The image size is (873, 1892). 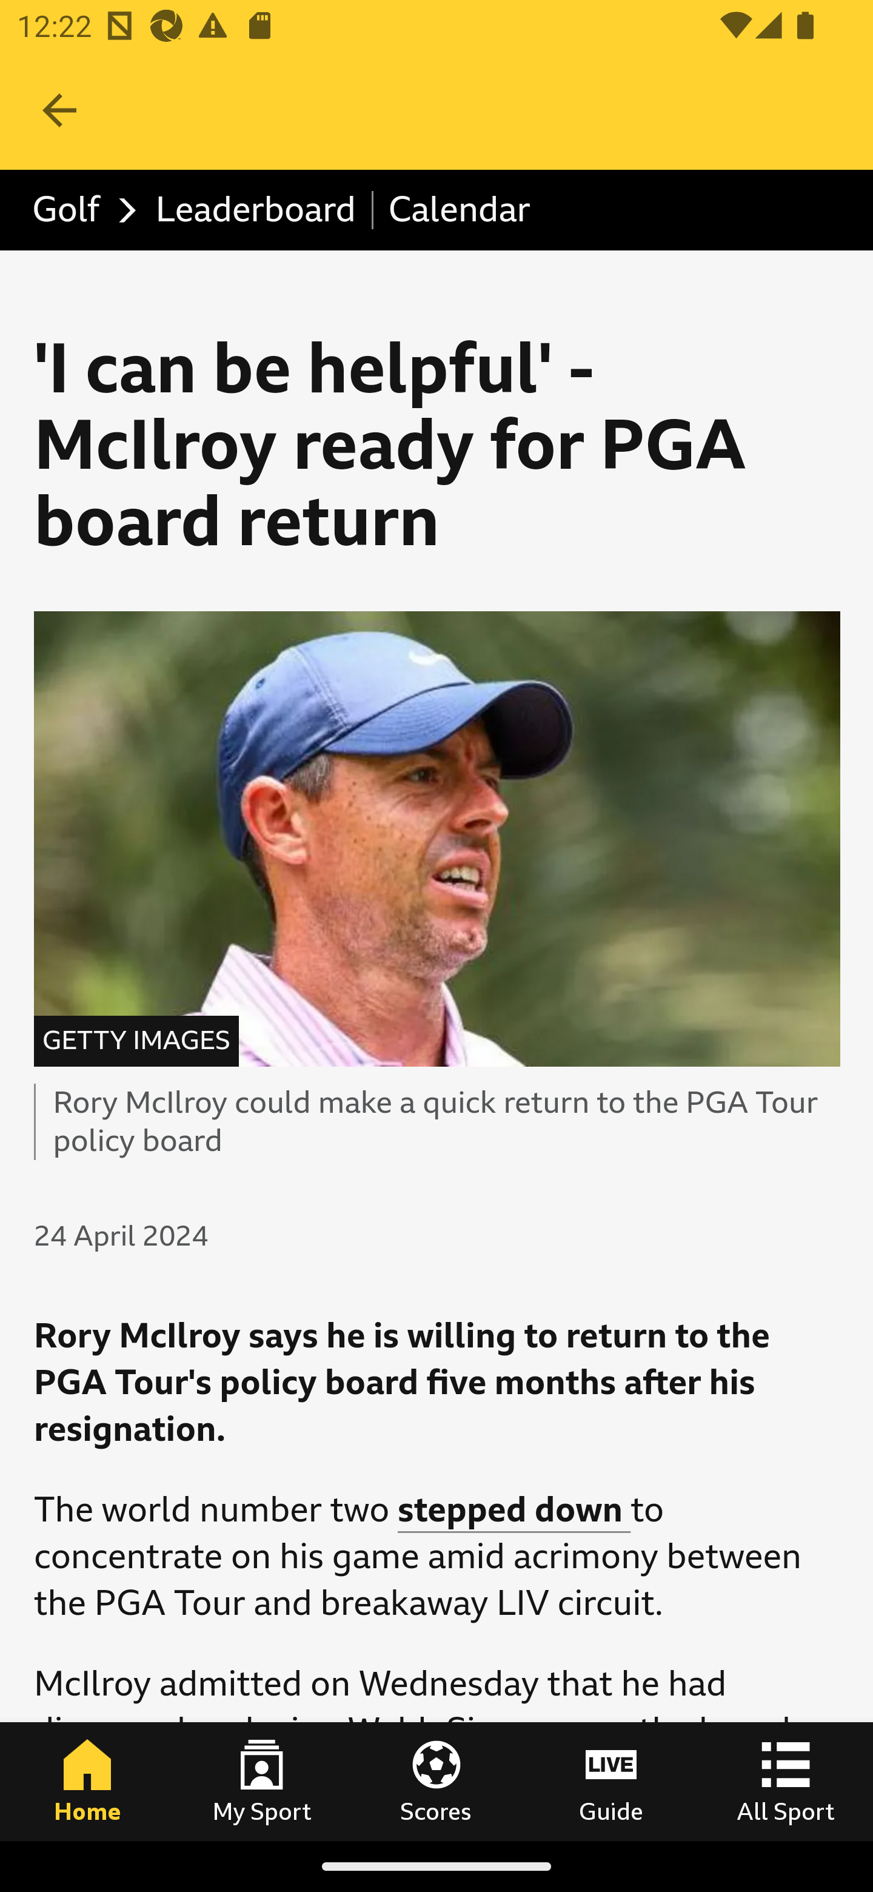 I want to click on Calendar, so click(x=459, y=210).